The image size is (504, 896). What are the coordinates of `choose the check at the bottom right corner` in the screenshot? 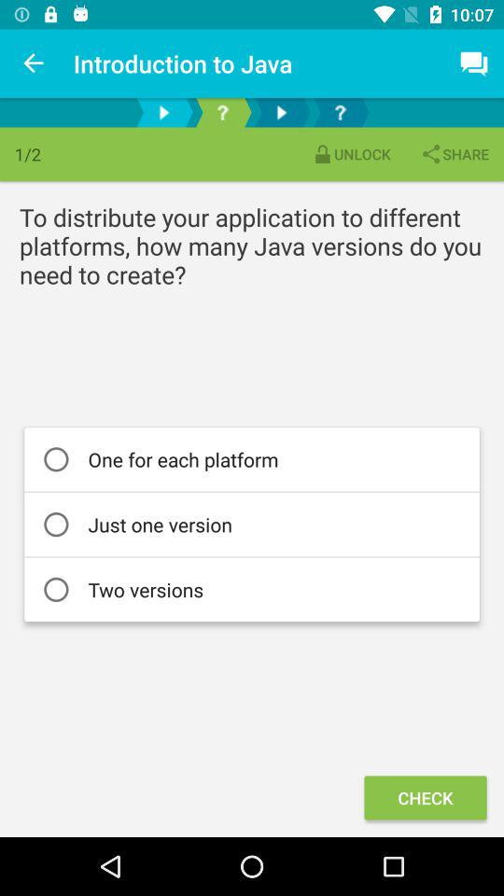 It's located at (426, 797).